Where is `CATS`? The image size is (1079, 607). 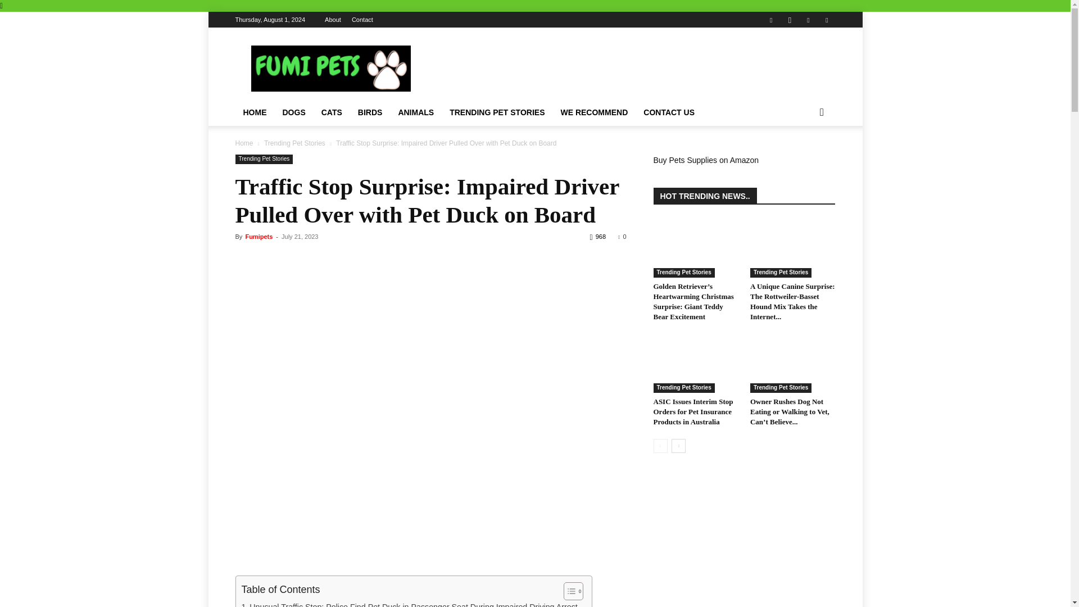
CATS is located at coordinates (332, 112).